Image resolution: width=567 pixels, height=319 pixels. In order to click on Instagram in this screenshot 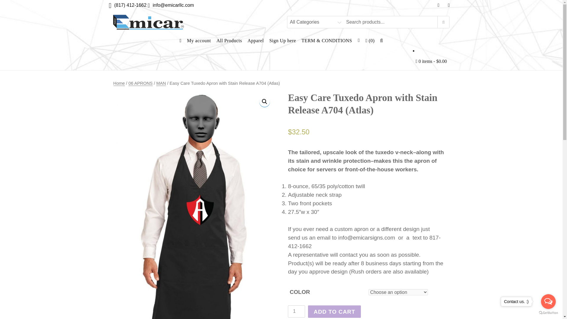, I will do `click(449, 5)`.